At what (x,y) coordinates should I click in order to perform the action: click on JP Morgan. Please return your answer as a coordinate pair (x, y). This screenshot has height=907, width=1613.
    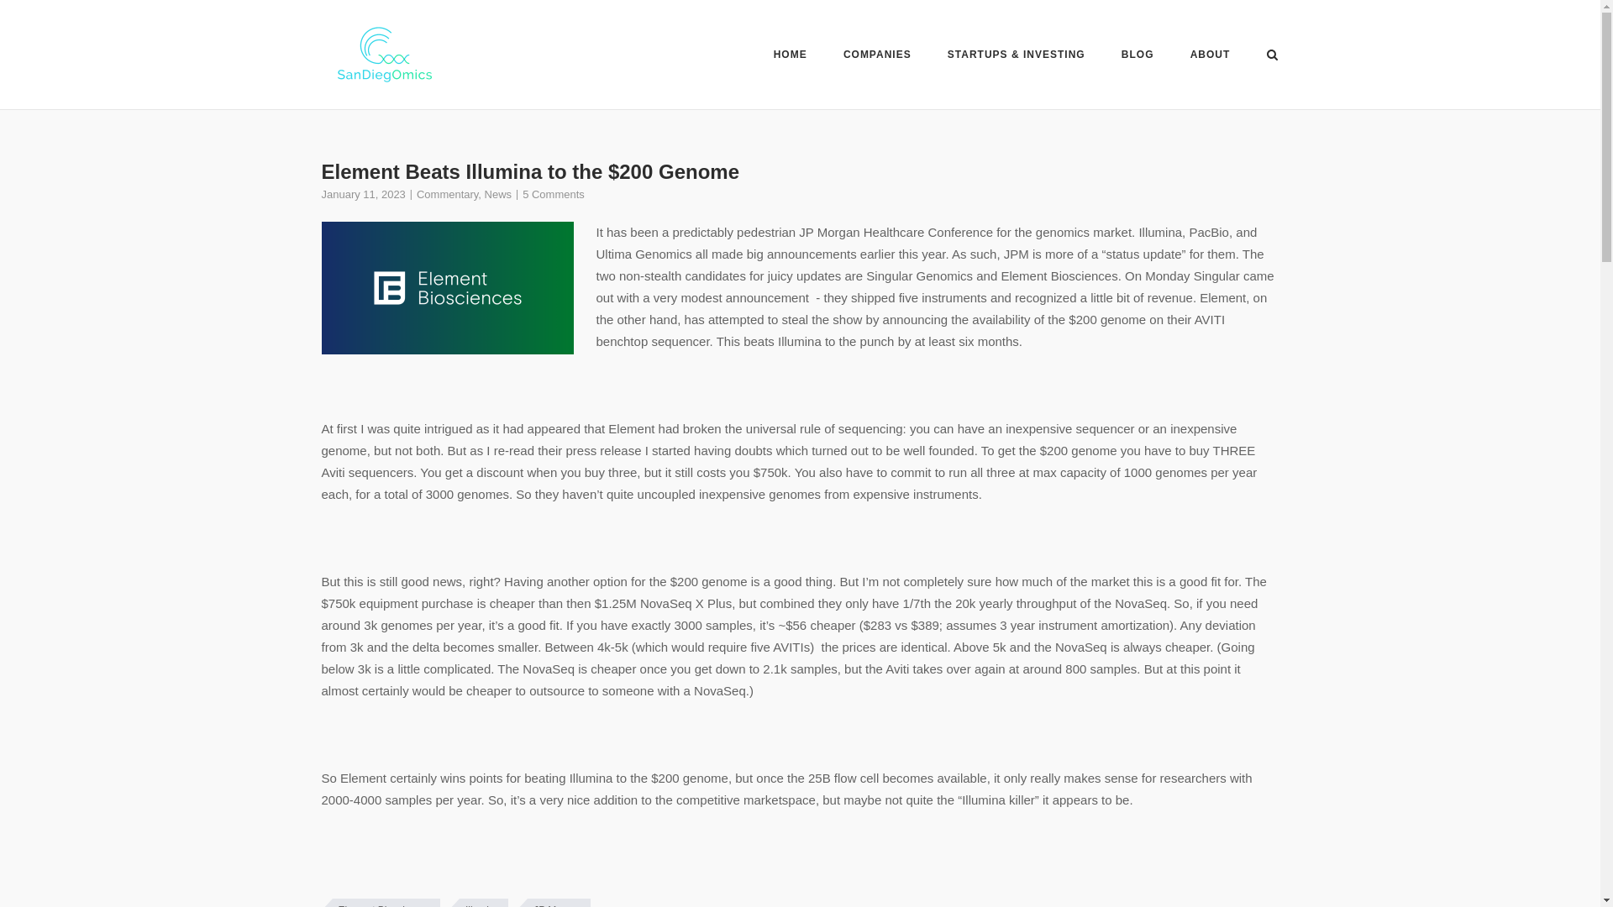
    Looking at the image, I should click on (553, 903).